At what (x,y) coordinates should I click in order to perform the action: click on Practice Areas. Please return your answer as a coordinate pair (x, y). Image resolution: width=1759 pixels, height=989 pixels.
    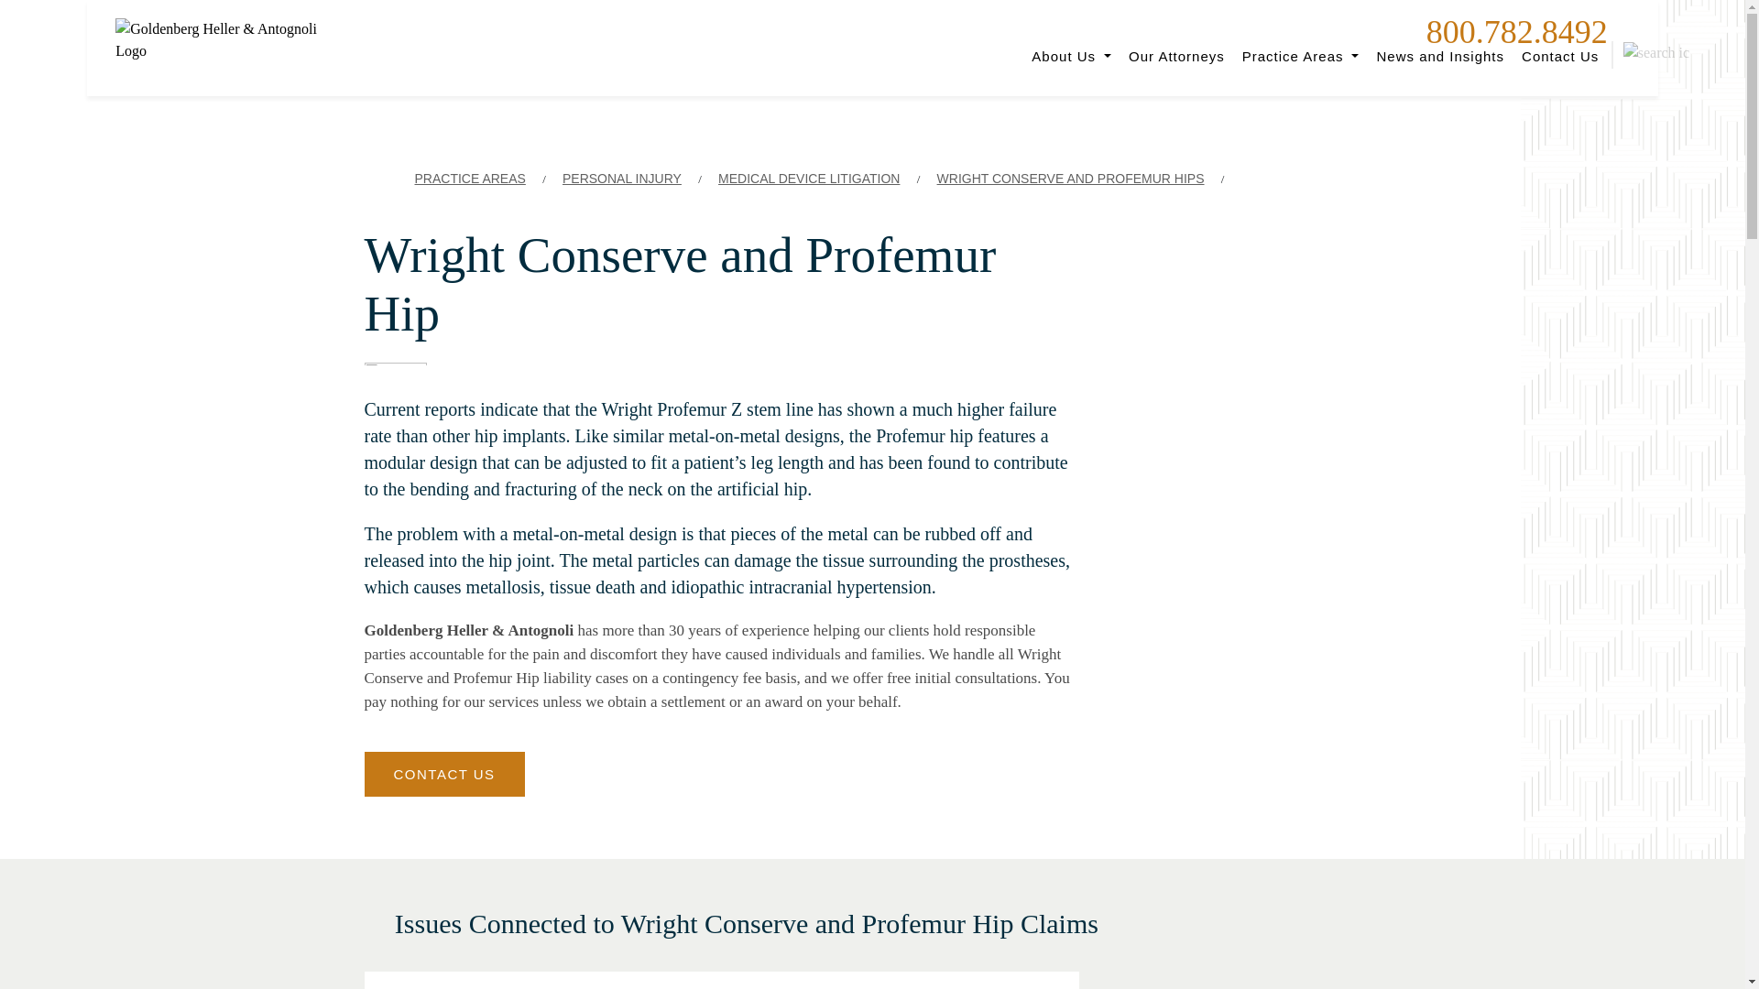
    Looking at the image, I should click on (1300, 56).